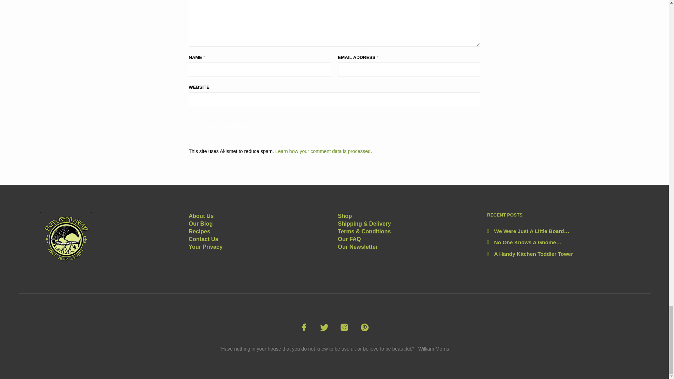 This screenshot has height=379, width=674. I want to click on Post Comment, so click(227, 126).